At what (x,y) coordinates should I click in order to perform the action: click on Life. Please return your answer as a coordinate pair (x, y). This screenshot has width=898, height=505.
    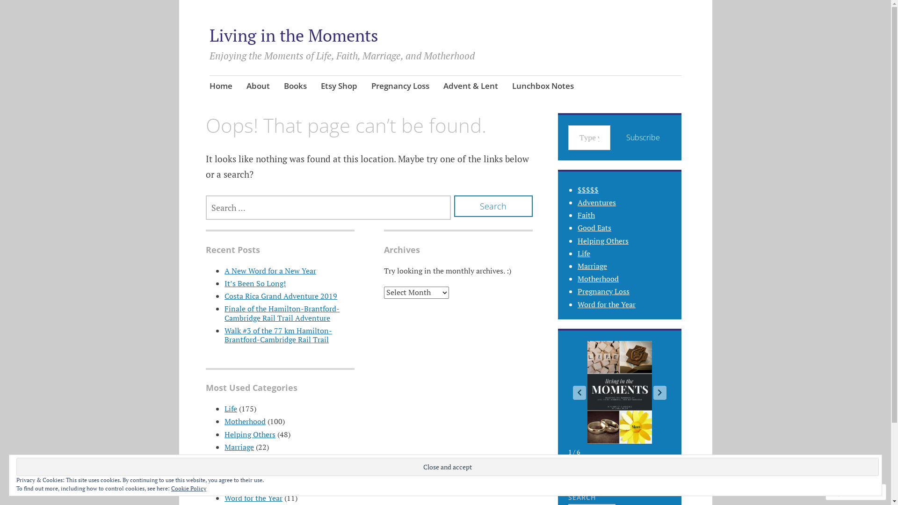
    Looking at the image, I should click on (231, 409).